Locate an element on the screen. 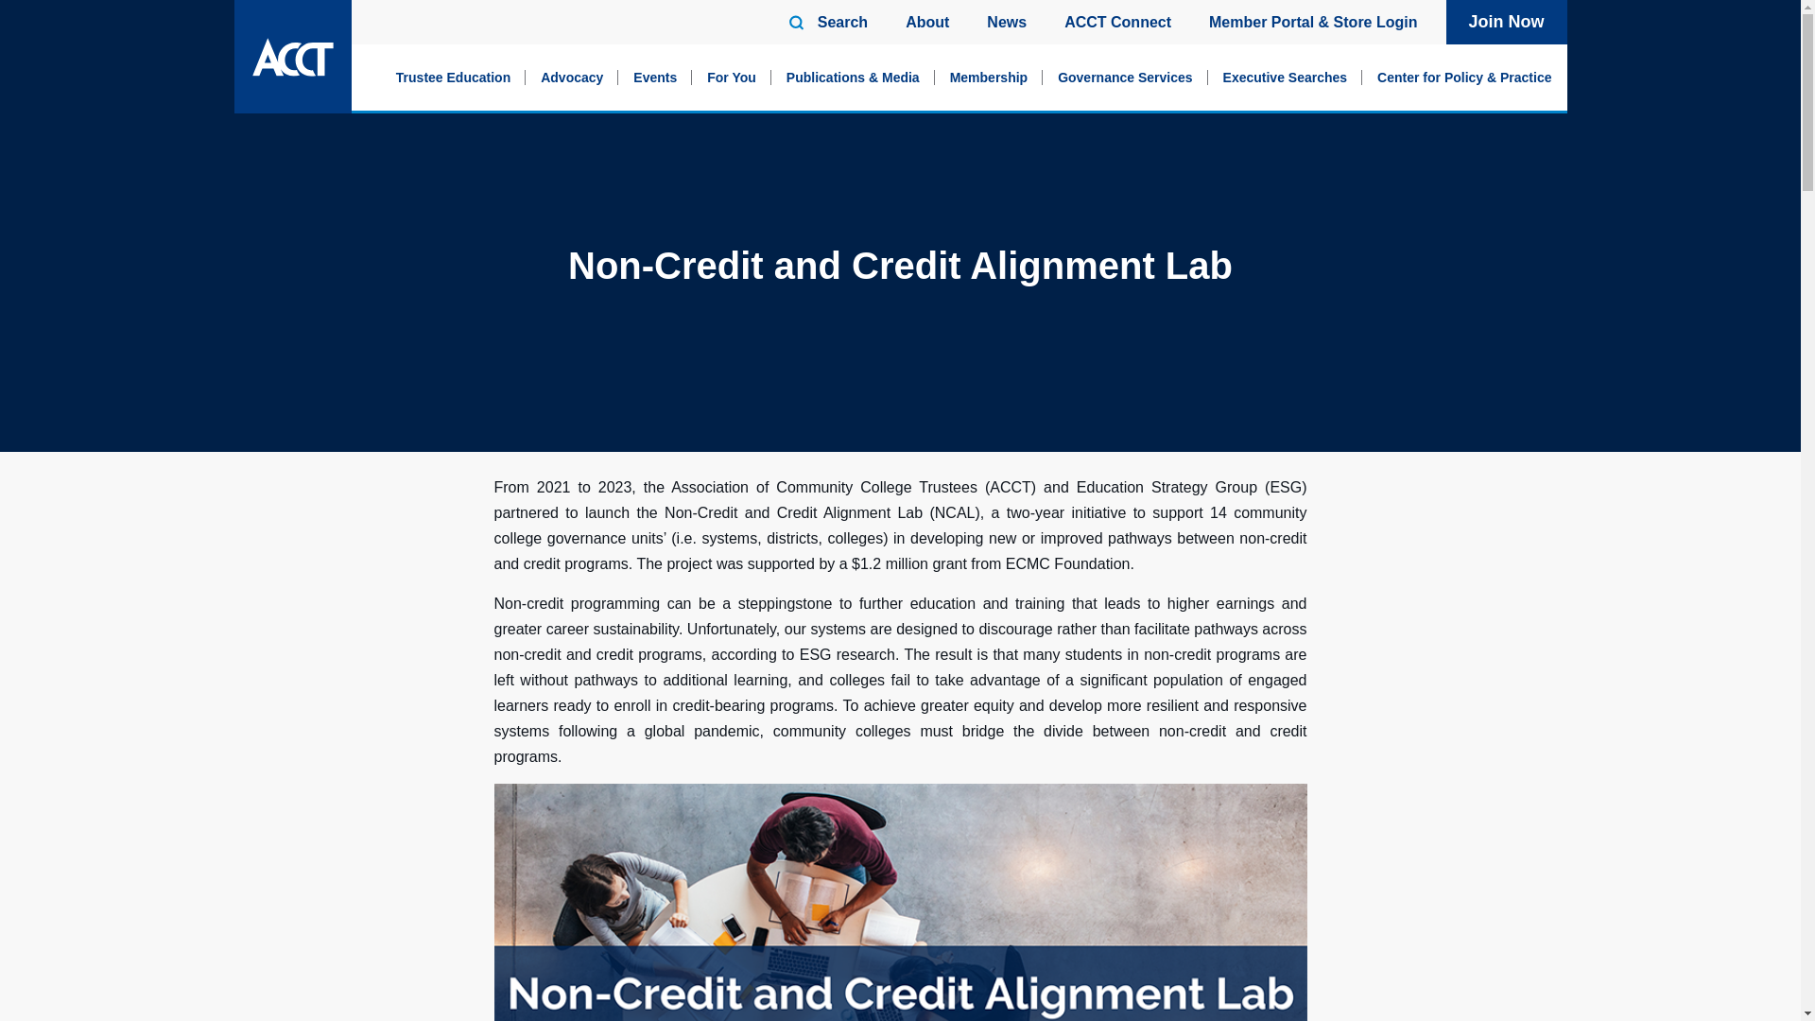 The image size is (1815, 1021). Advocacy is located at coordinates (572, 78).